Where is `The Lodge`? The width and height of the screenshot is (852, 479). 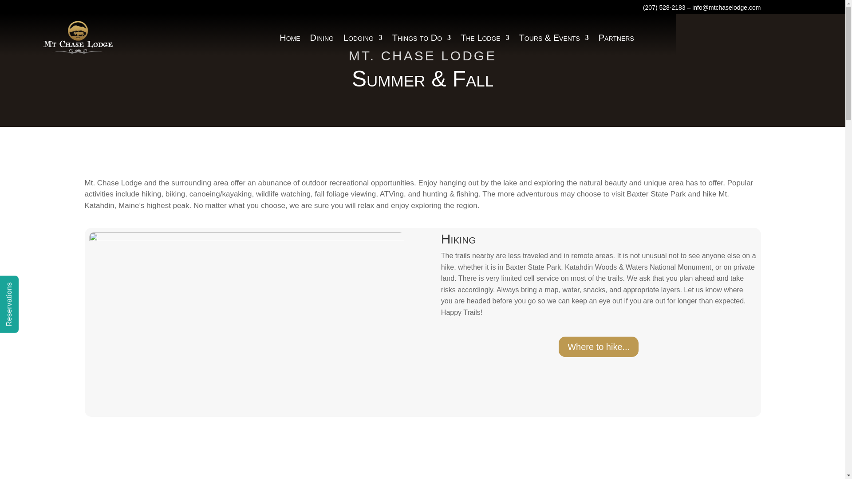 The Lodge is located at coordinates (485, 38).